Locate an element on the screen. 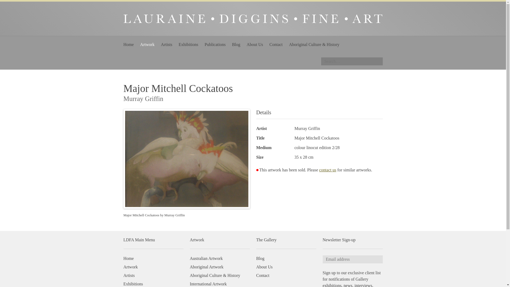  About Us is located at coordinates (264, 267).